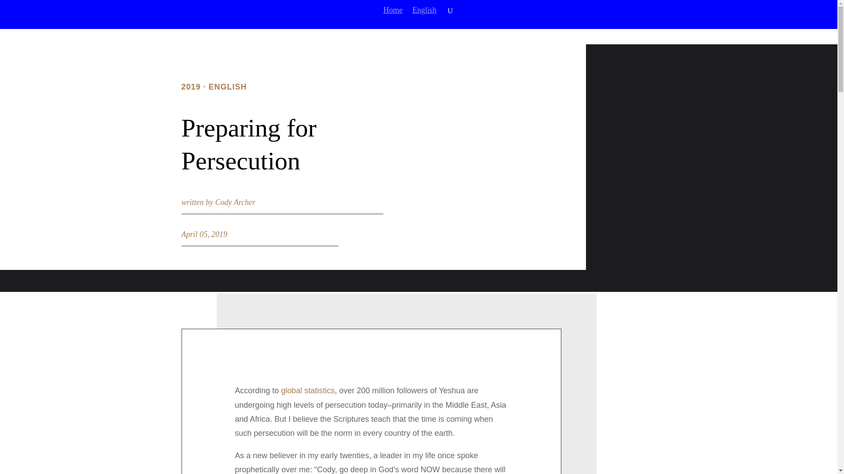 The image size is (844, 474). What do you see at coordinates (191, 87) in the screenshot?
I see `2019` at bounding box center [191, 87].